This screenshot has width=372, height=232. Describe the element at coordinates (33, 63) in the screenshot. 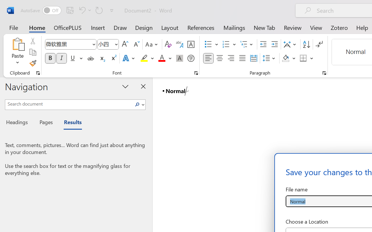

I see `Format Painter` at that location.